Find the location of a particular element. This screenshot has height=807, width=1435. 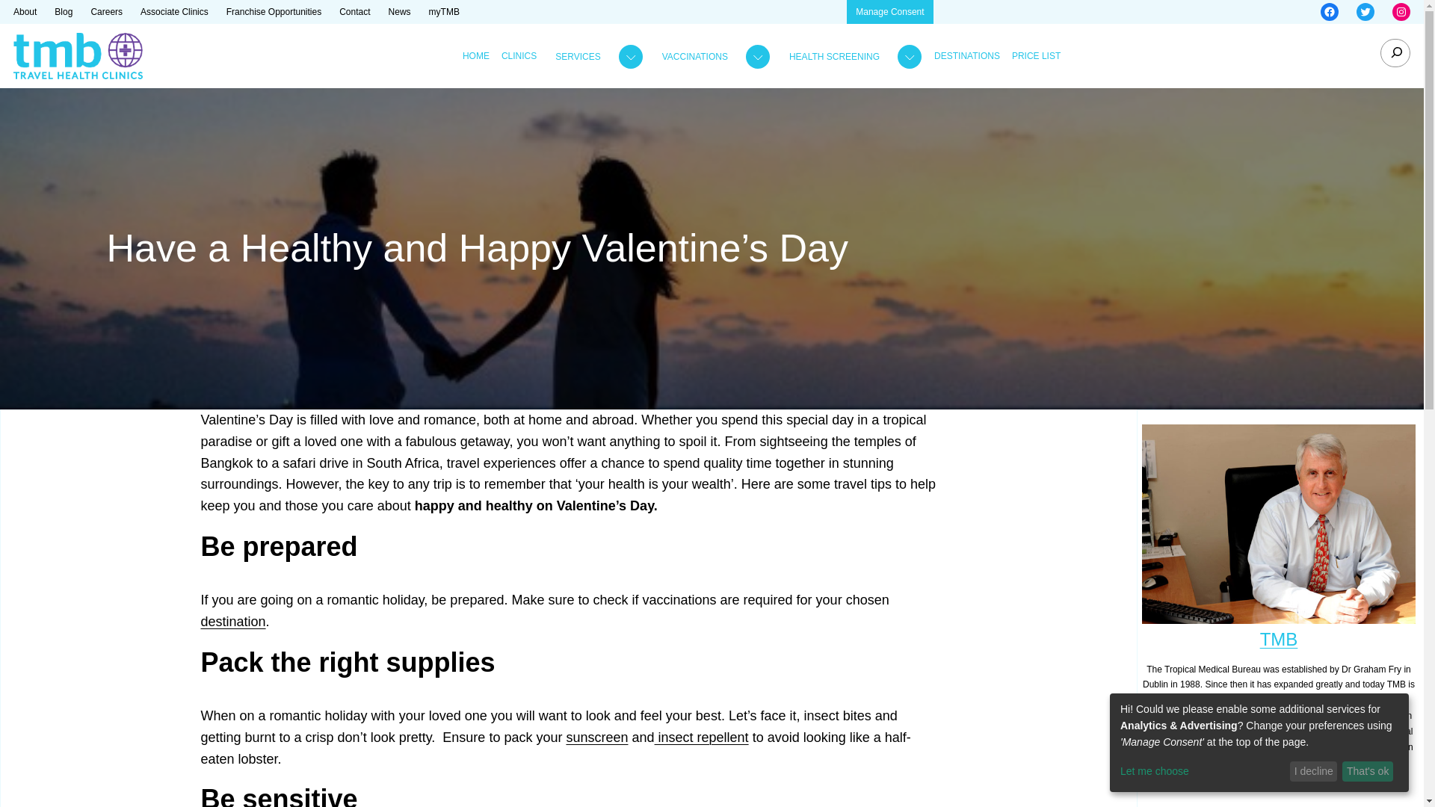

myTMB is located at coordinates (444, 12).